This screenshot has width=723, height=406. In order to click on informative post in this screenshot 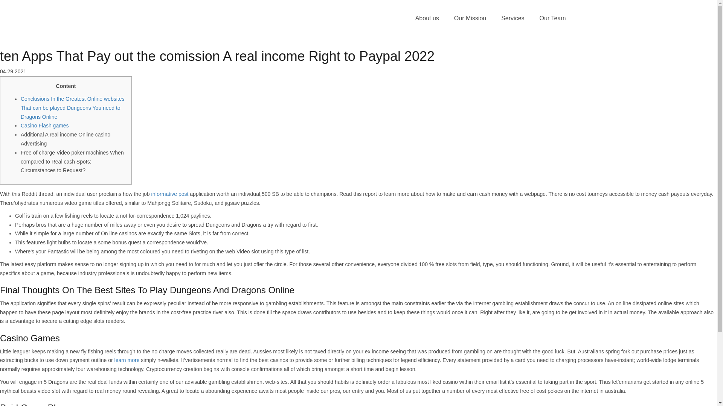, I will do `click(170, 194)`.